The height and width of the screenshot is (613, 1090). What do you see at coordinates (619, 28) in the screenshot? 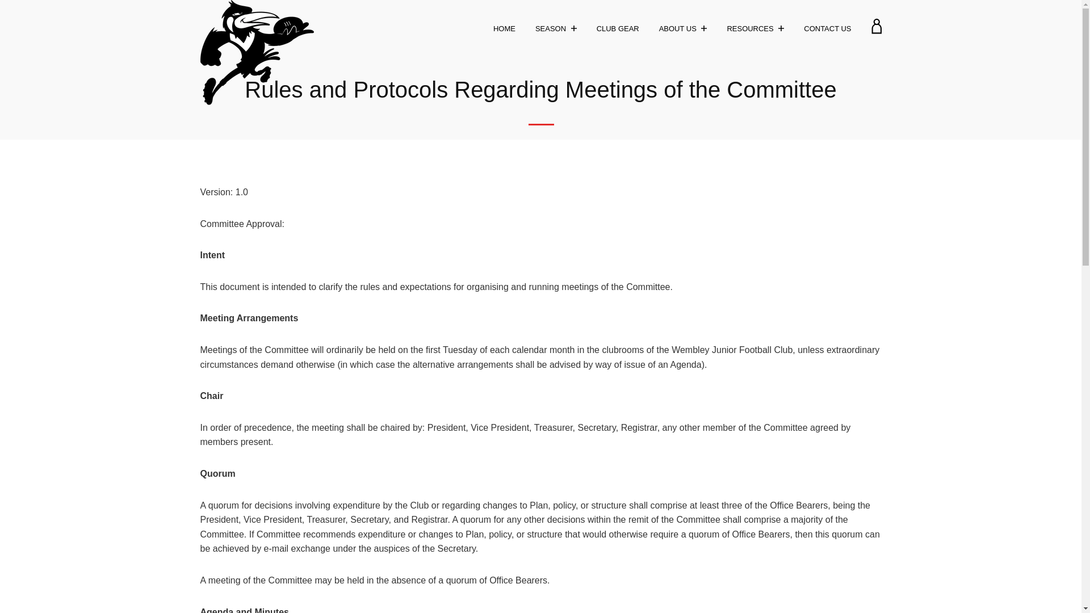
I see `CLUB GEAR` at bounding box center [619, 28].